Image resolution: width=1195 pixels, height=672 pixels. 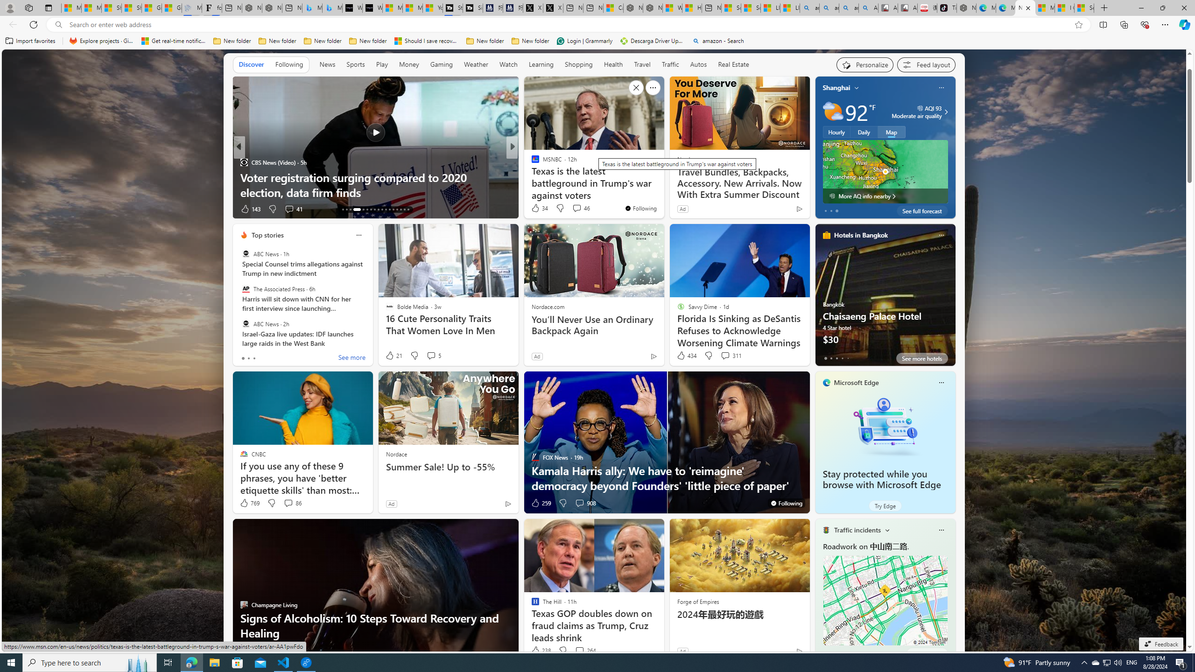 I want to click on TikTok, so click(x=947, y=8).